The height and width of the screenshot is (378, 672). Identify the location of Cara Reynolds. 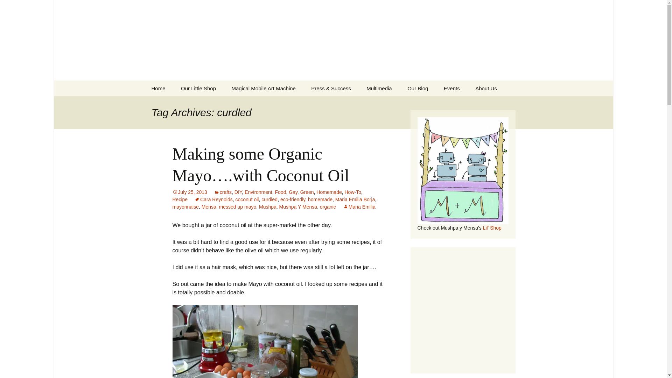
(213, 199).